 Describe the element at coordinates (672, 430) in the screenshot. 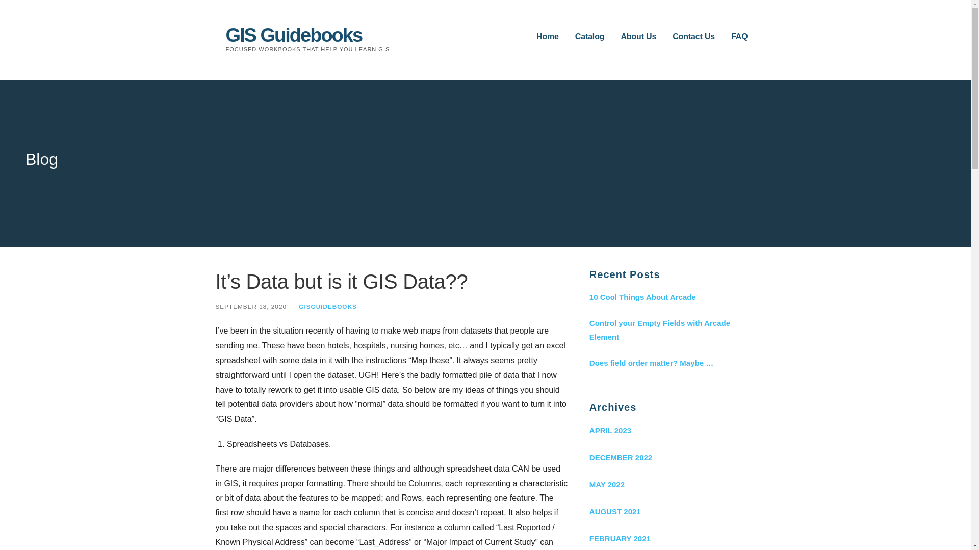

I see `APRIL 2023` at that location.